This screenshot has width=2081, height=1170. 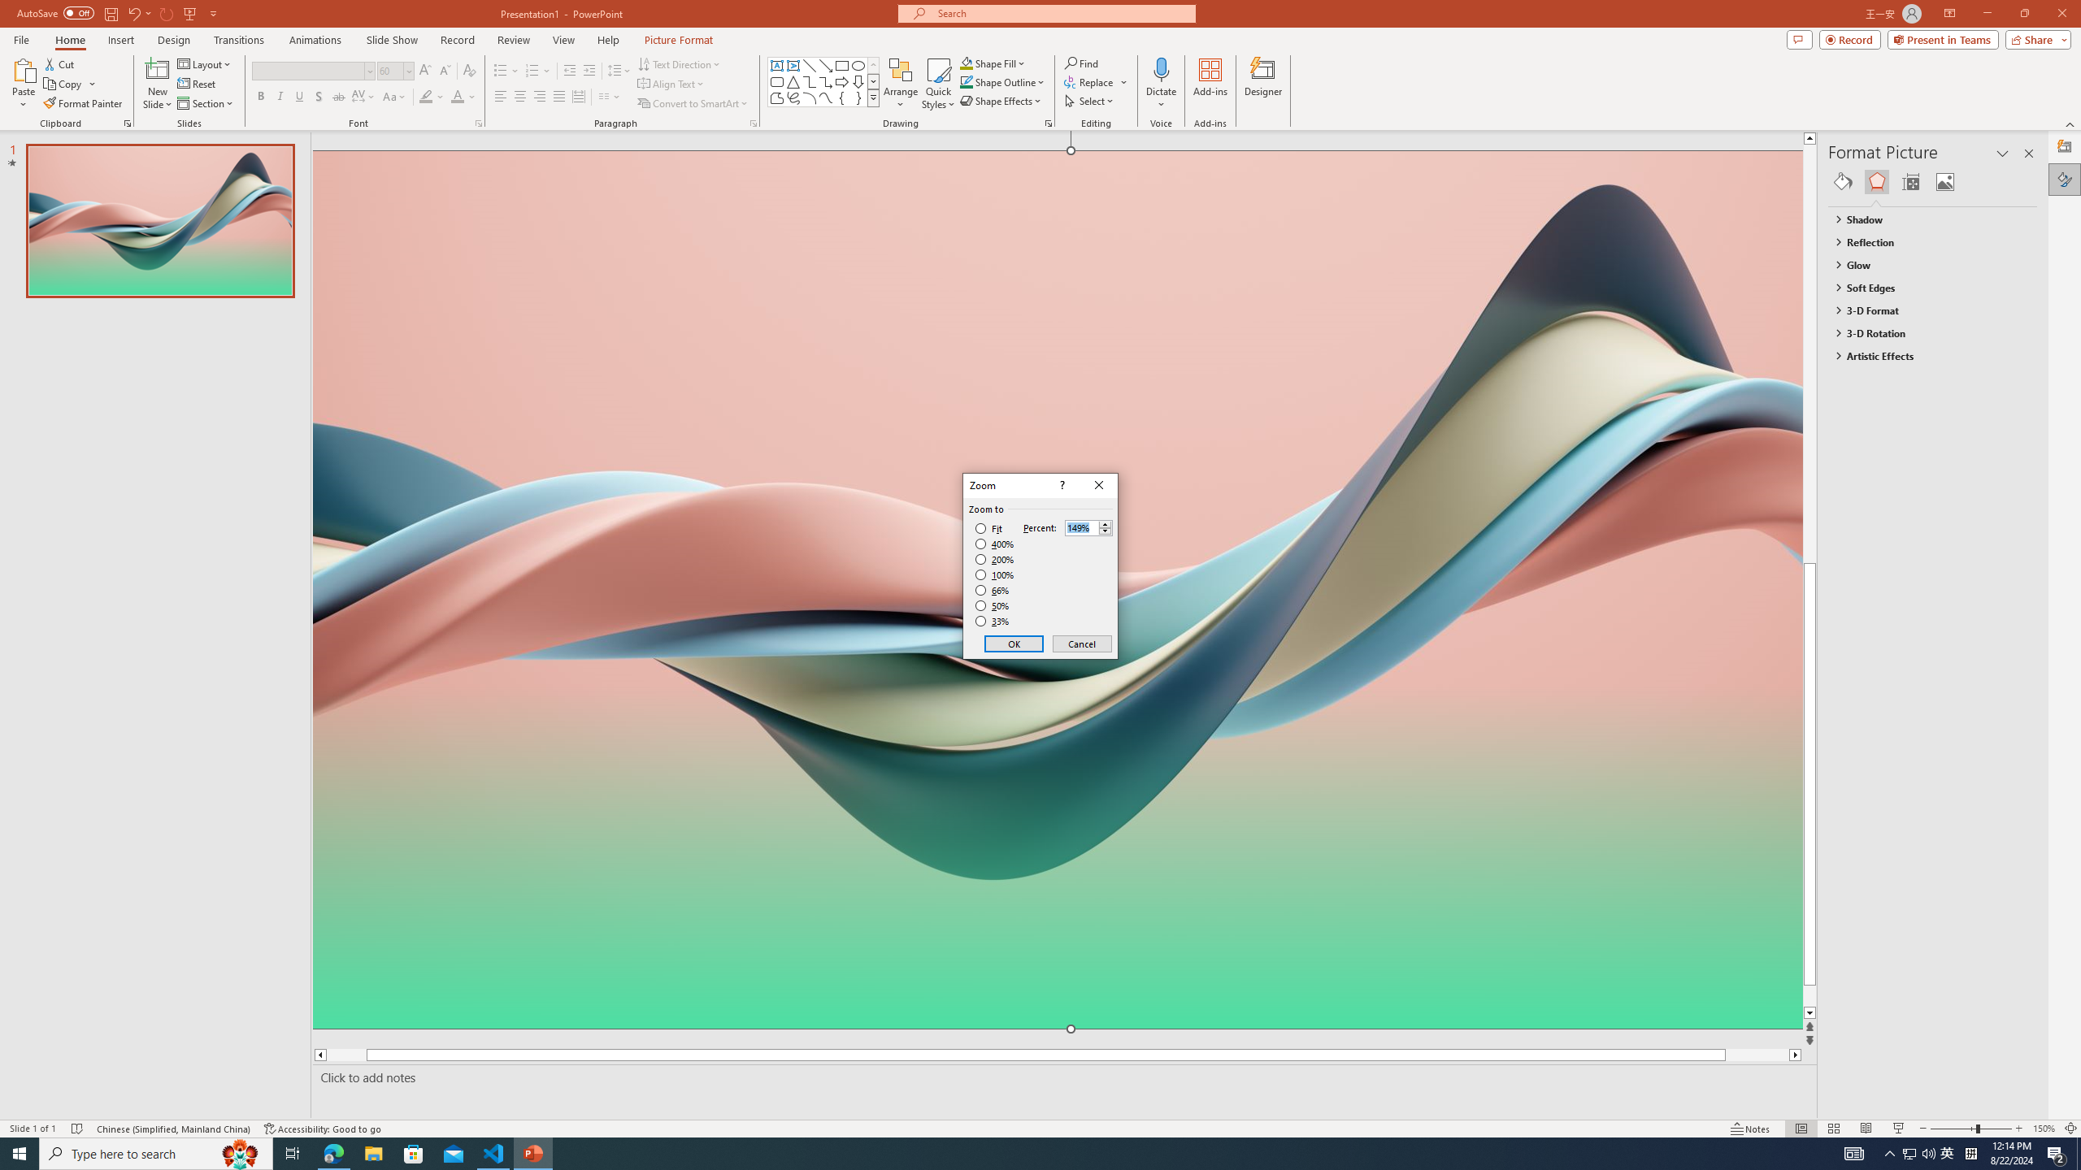 I want to click on Align Left, so click(x=501, y=97).